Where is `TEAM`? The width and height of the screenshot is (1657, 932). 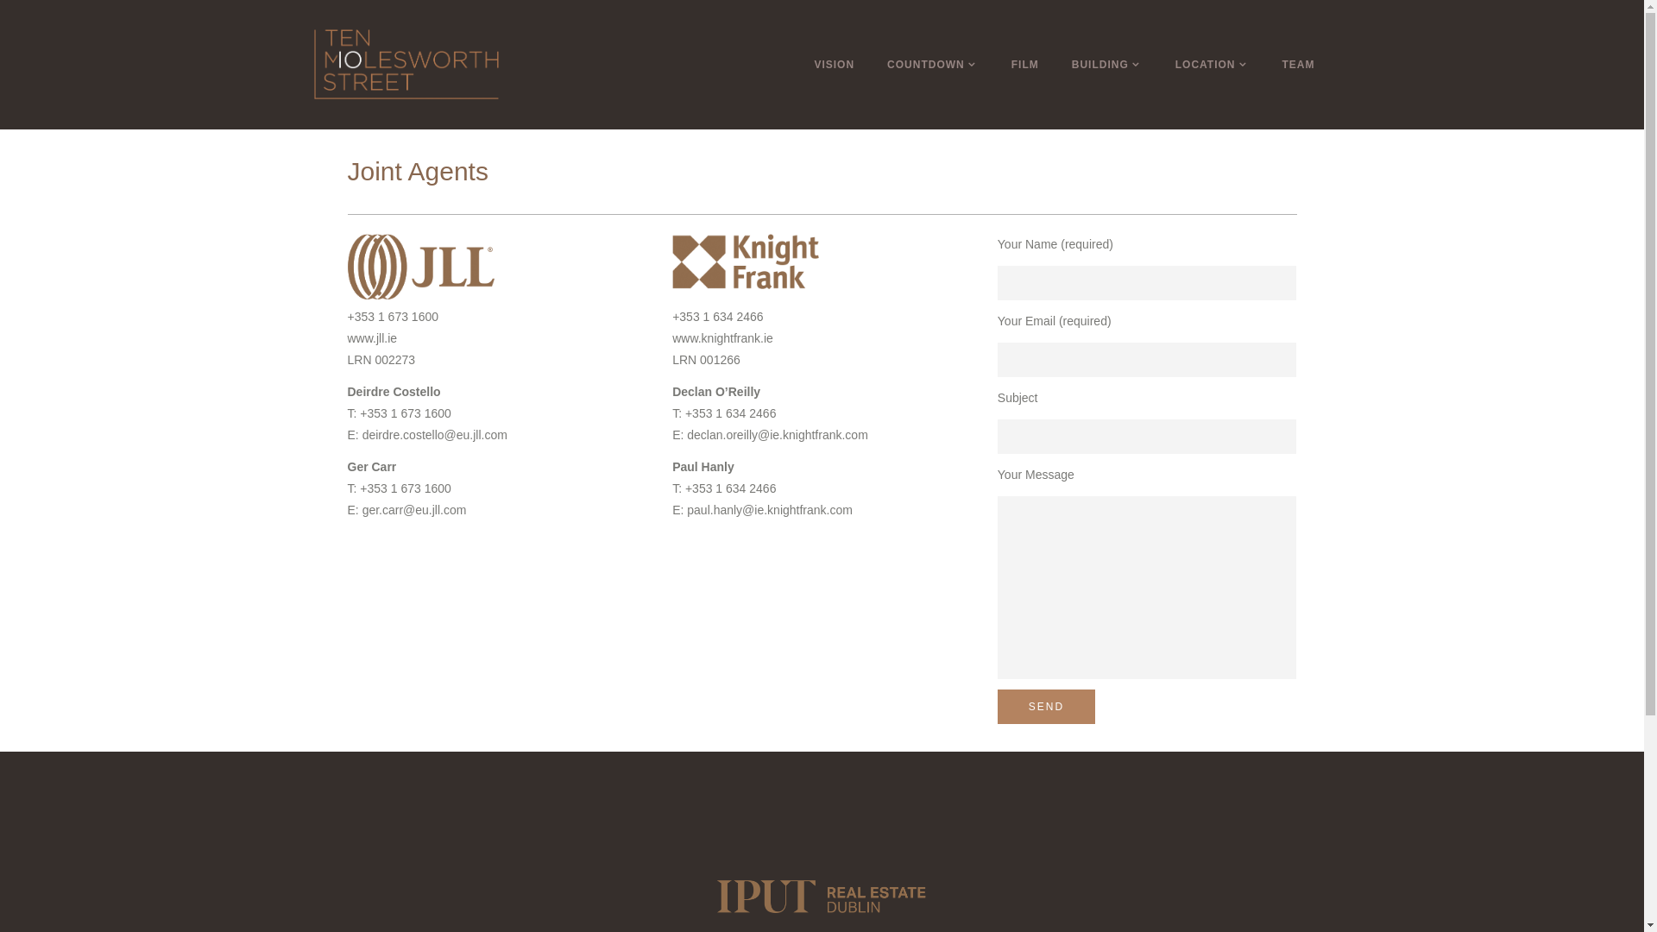 TEAM is located at coordinates (1298, 65).